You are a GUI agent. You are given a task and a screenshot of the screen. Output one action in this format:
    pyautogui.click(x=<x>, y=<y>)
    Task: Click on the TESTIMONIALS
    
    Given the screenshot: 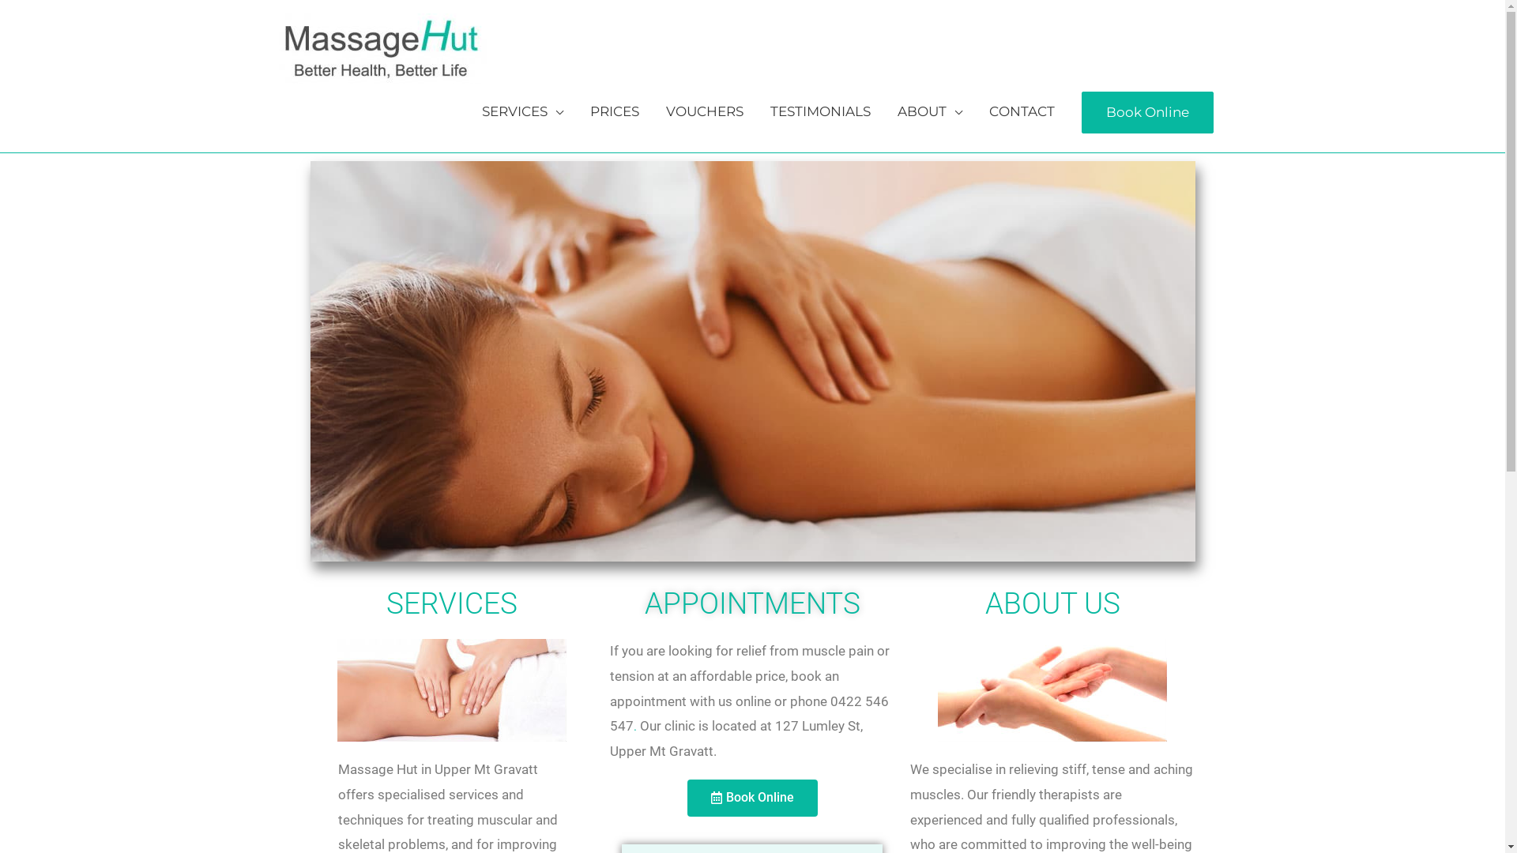 What is the action you would take?
    pyautogui.click(x=820, y=111)
    